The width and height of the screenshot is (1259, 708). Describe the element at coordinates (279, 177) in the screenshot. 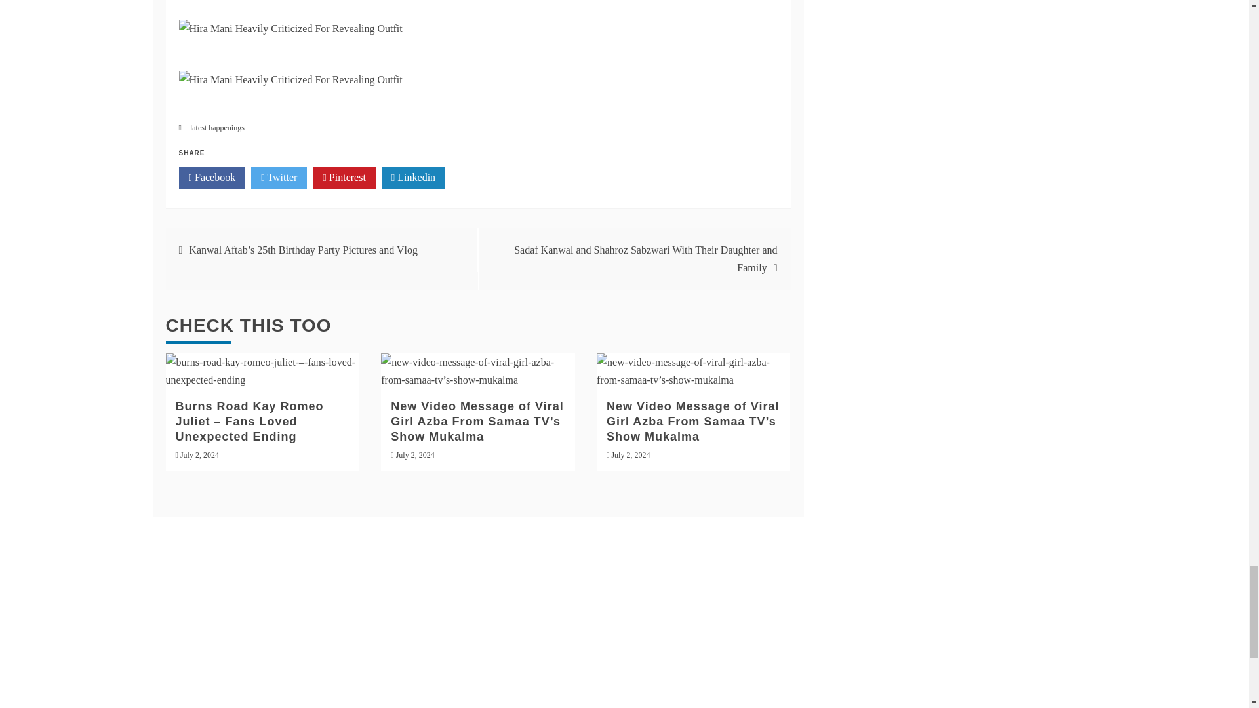

I see `Twitter` at that location.